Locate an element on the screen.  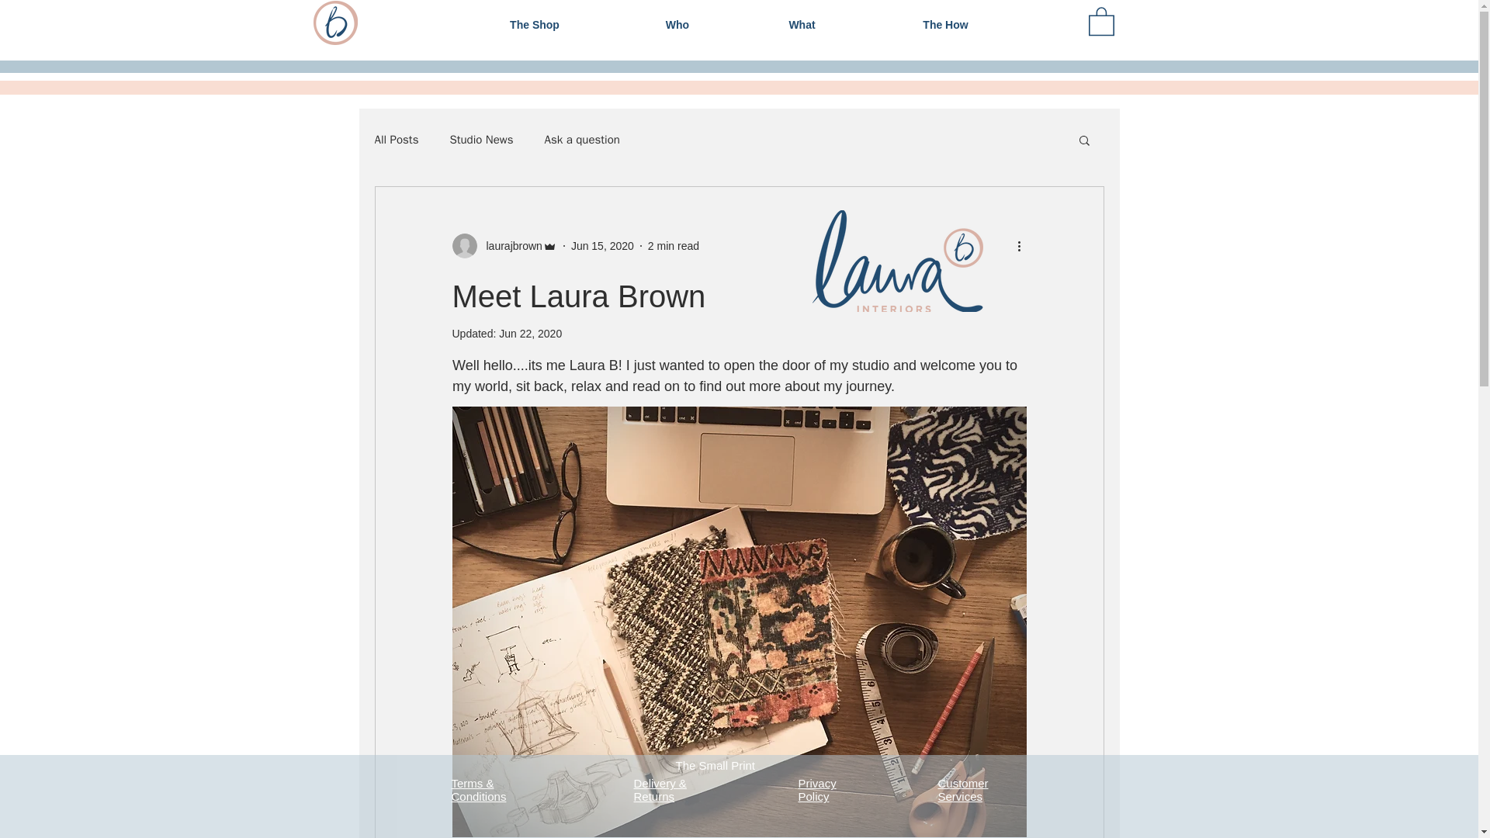
2 min read is located at coordinates (674, 245).